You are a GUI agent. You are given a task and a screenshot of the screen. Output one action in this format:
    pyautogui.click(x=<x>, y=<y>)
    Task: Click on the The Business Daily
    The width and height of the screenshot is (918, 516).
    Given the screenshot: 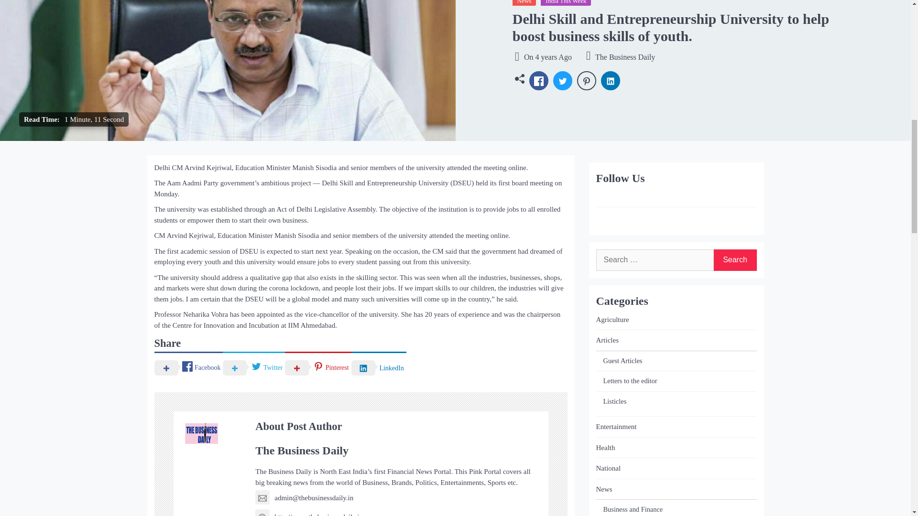 What is the action you would take?
    pyautogui.click(x=621, y=57)
    